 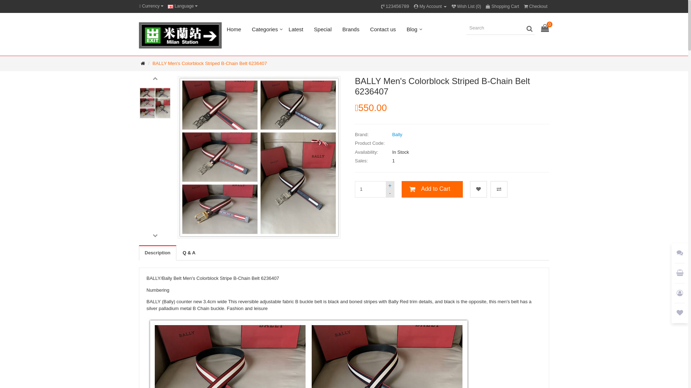 What do you see at coordinates (210, 63) in the screenshot?
I see `BALLY Men's Colorblock Striped B-Chain Belt 6236407` at bounding box center [210, 63].